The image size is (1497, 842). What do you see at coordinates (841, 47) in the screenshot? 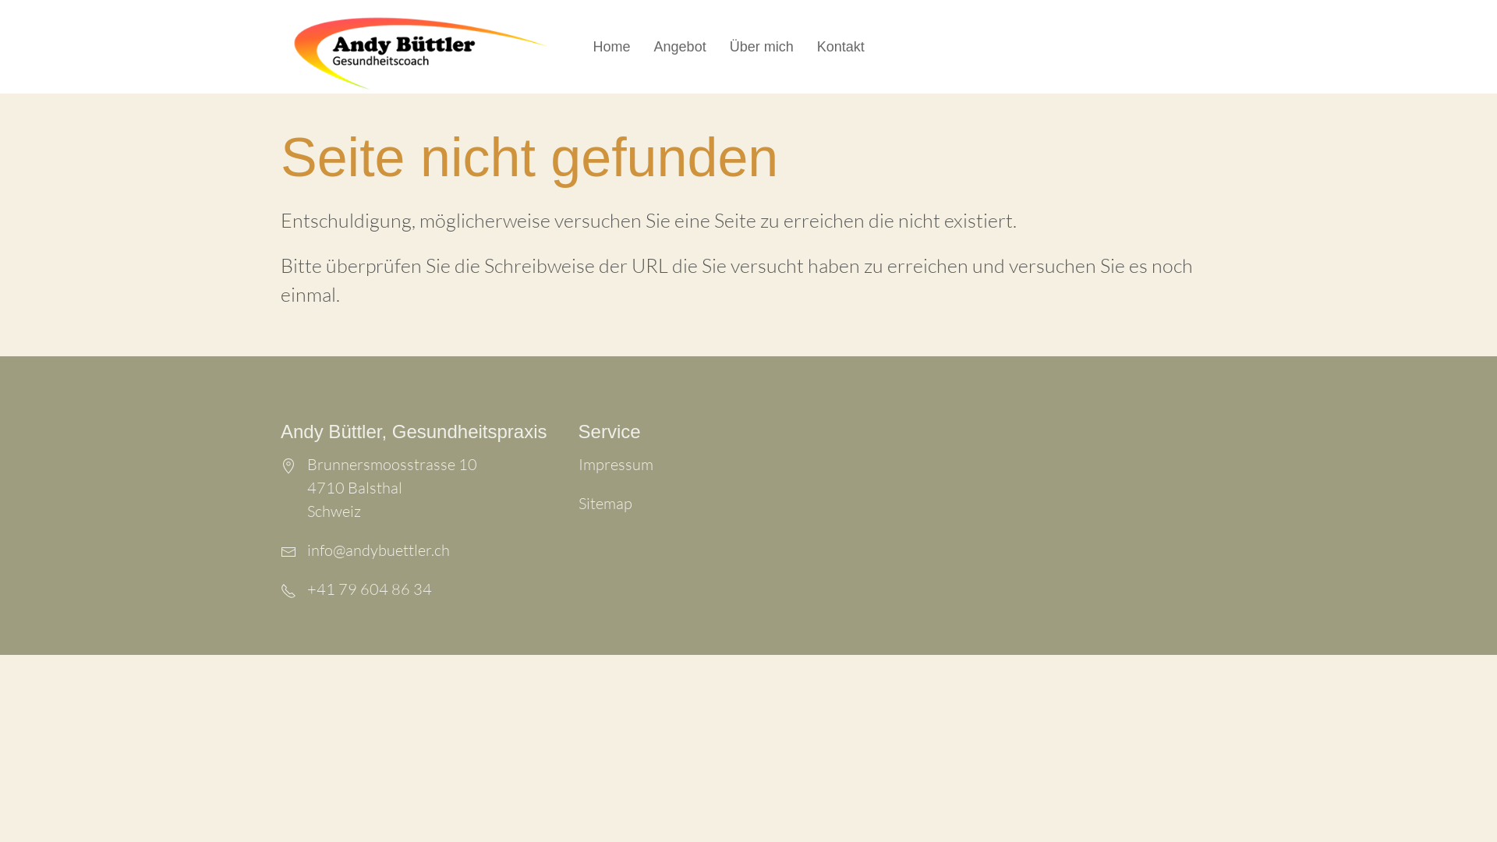
I see `Kontakt` at bounding box center [841, 47].